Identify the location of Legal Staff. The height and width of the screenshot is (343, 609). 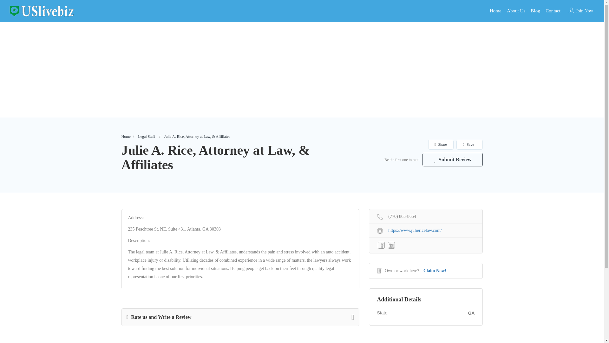
(146, 137).